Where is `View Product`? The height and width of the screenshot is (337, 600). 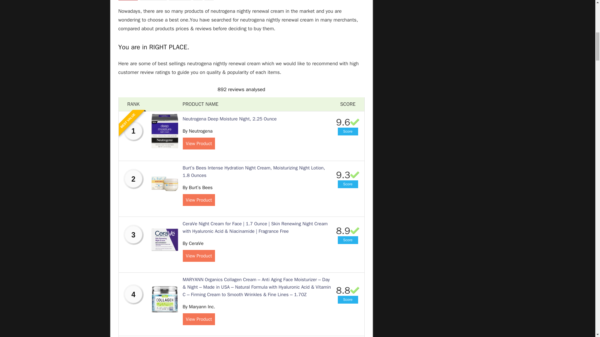
View Product is located at coordinates (198, 144).